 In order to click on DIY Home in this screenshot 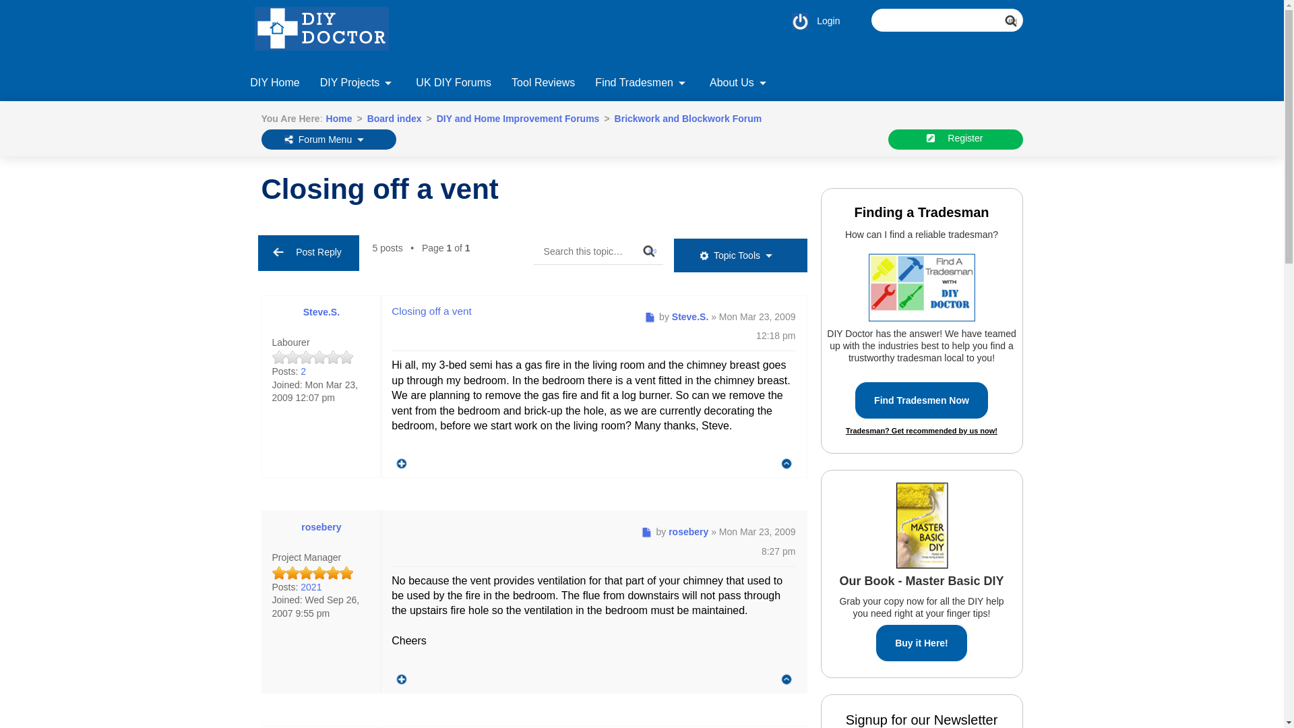, I will do `click(275, 79)`.